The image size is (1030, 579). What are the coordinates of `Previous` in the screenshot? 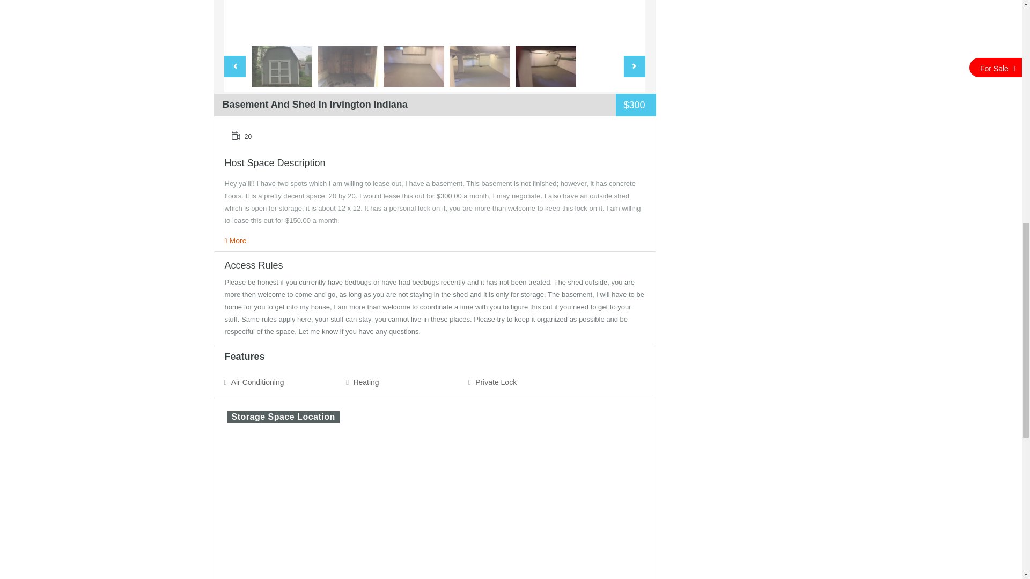 It's located at (235, 66).